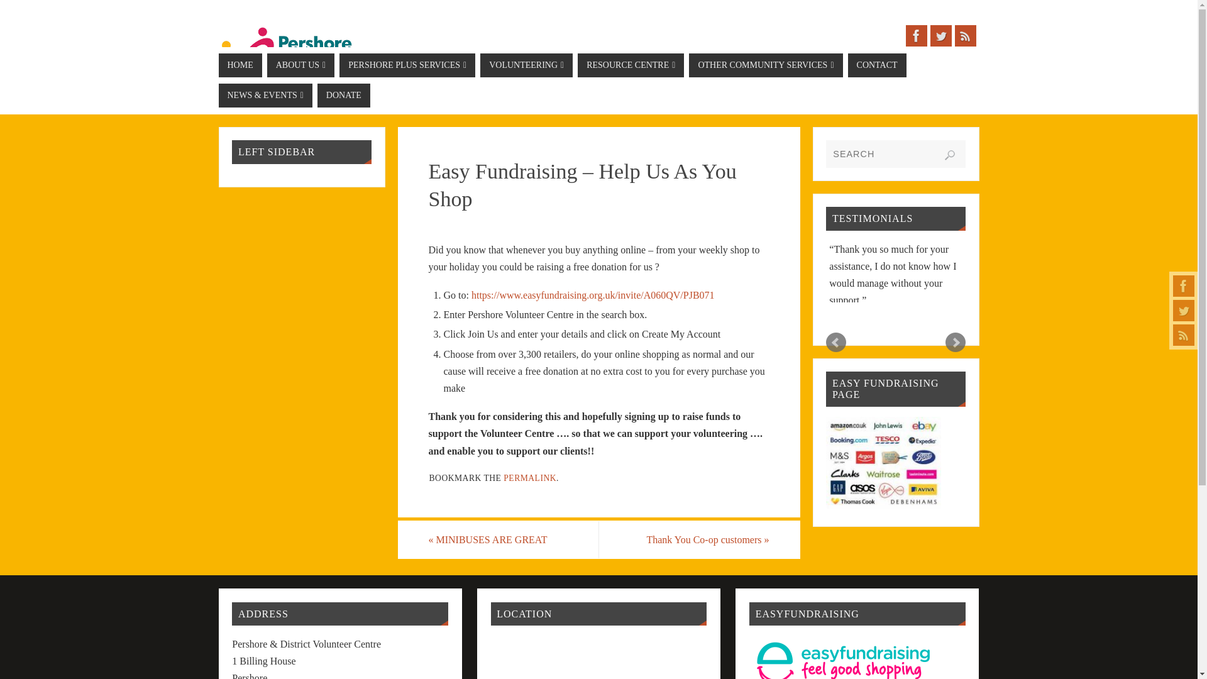 This screenshot has height=679, width=1207. I want to click on Facebook, so click(916, 35).